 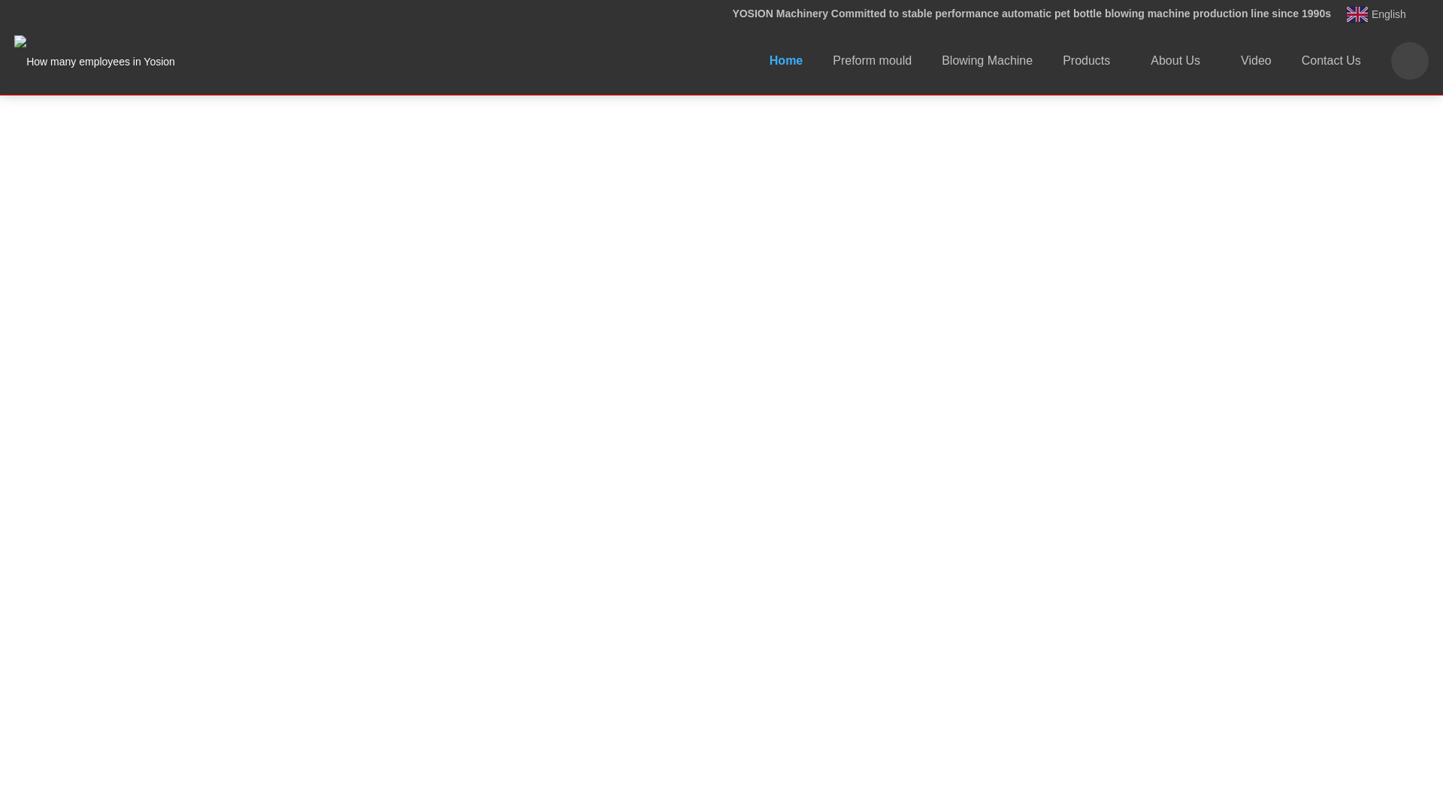 I want to click on About Us, so click(x=1180, y=60).